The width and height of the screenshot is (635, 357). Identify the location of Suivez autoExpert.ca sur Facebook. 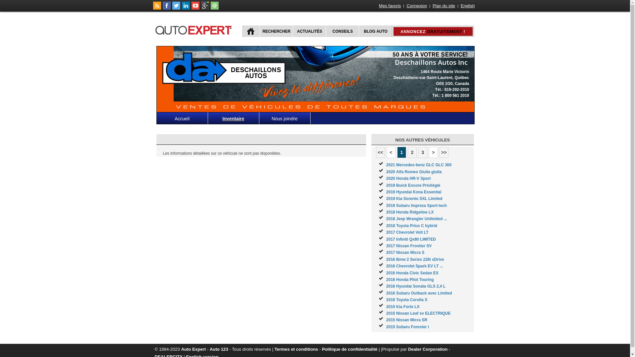
(167, 8).